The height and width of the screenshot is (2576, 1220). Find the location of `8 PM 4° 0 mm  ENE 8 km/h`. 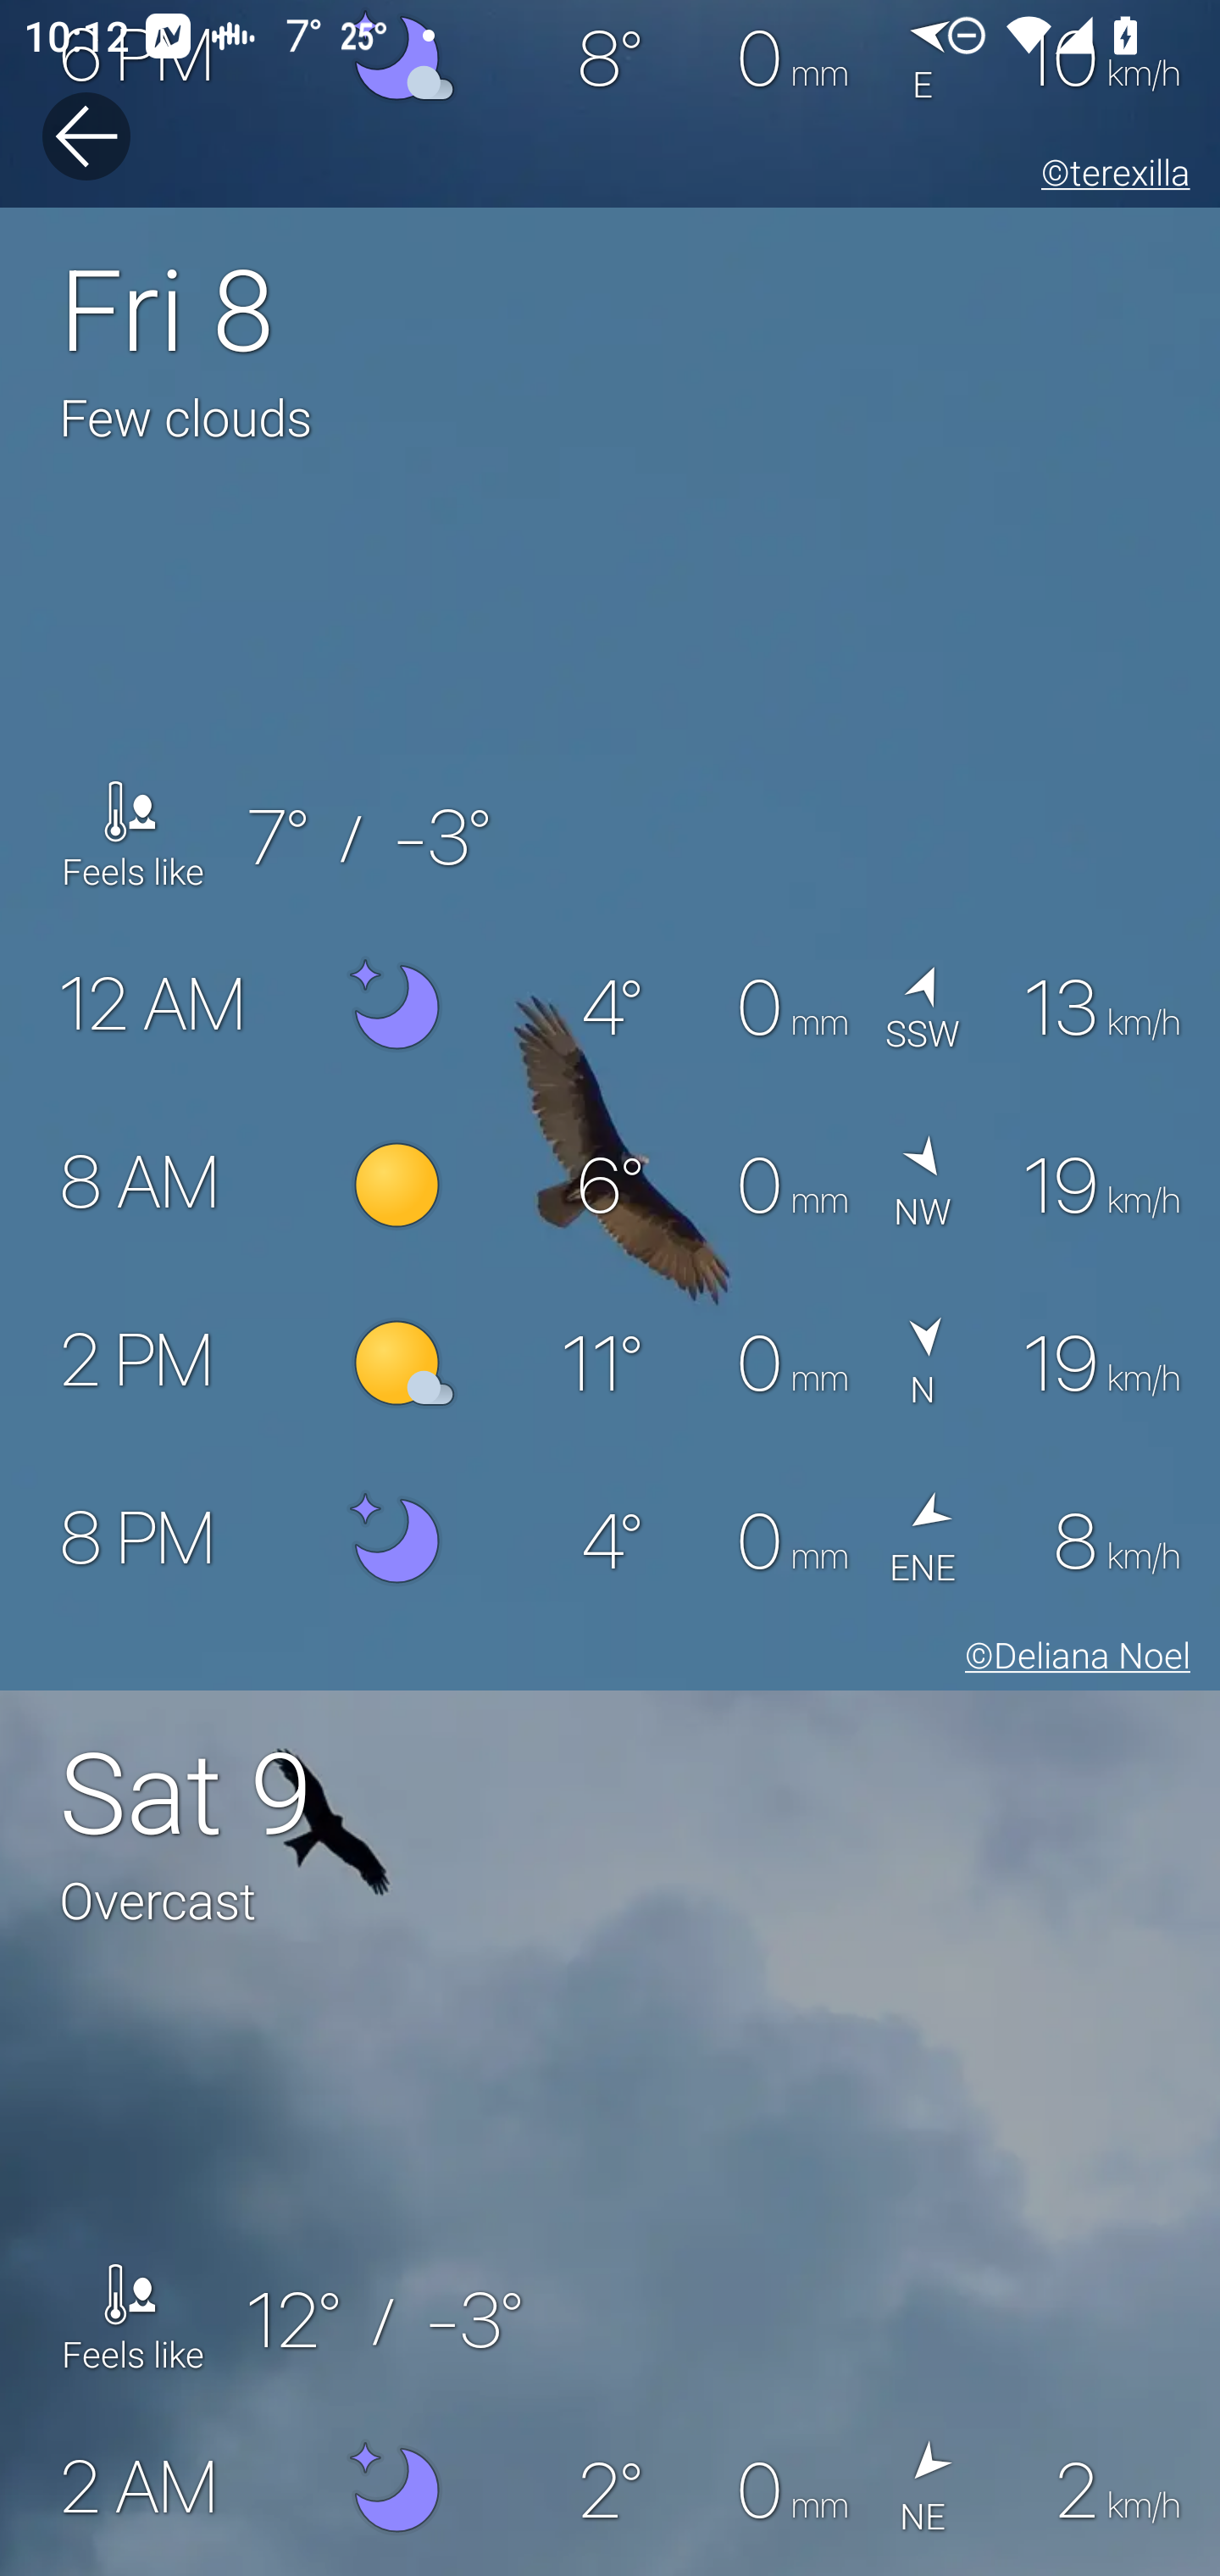

8 PM 4° 0 mm  ENE 8 km/h is located at coordinates (610, 1541).